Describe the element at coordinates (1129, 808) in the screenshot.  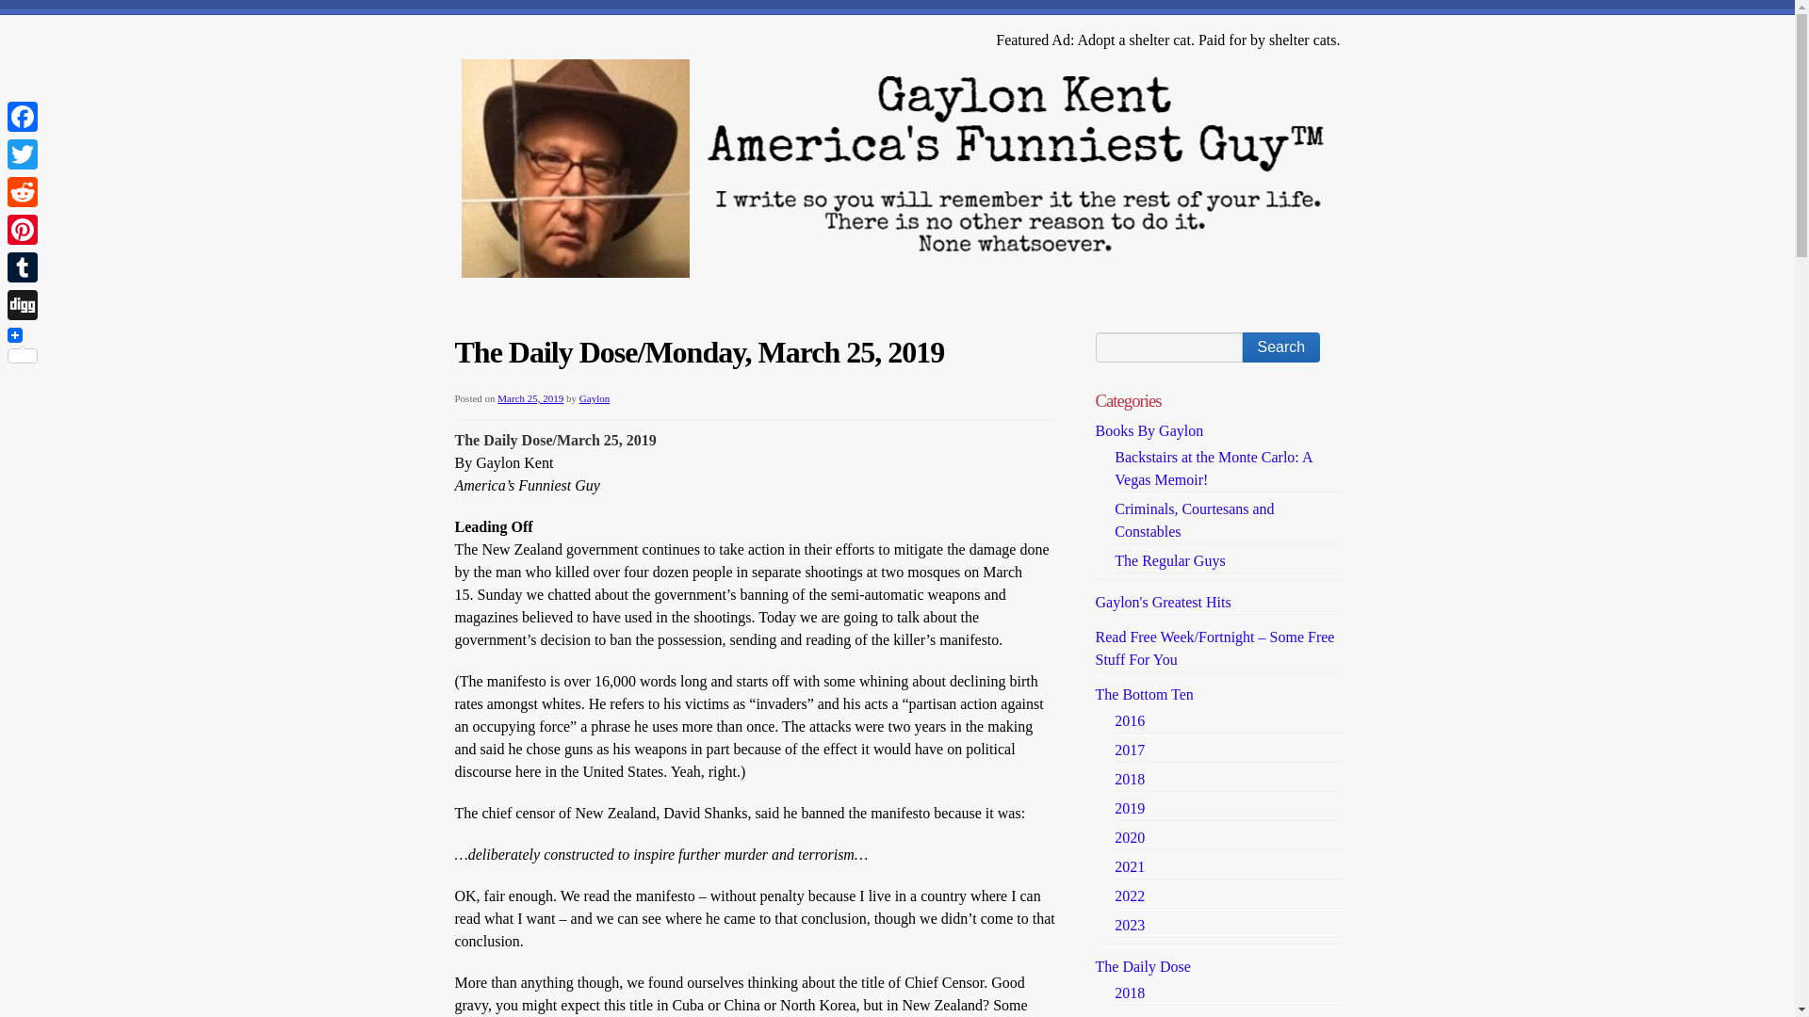
I see `2019` at that location.